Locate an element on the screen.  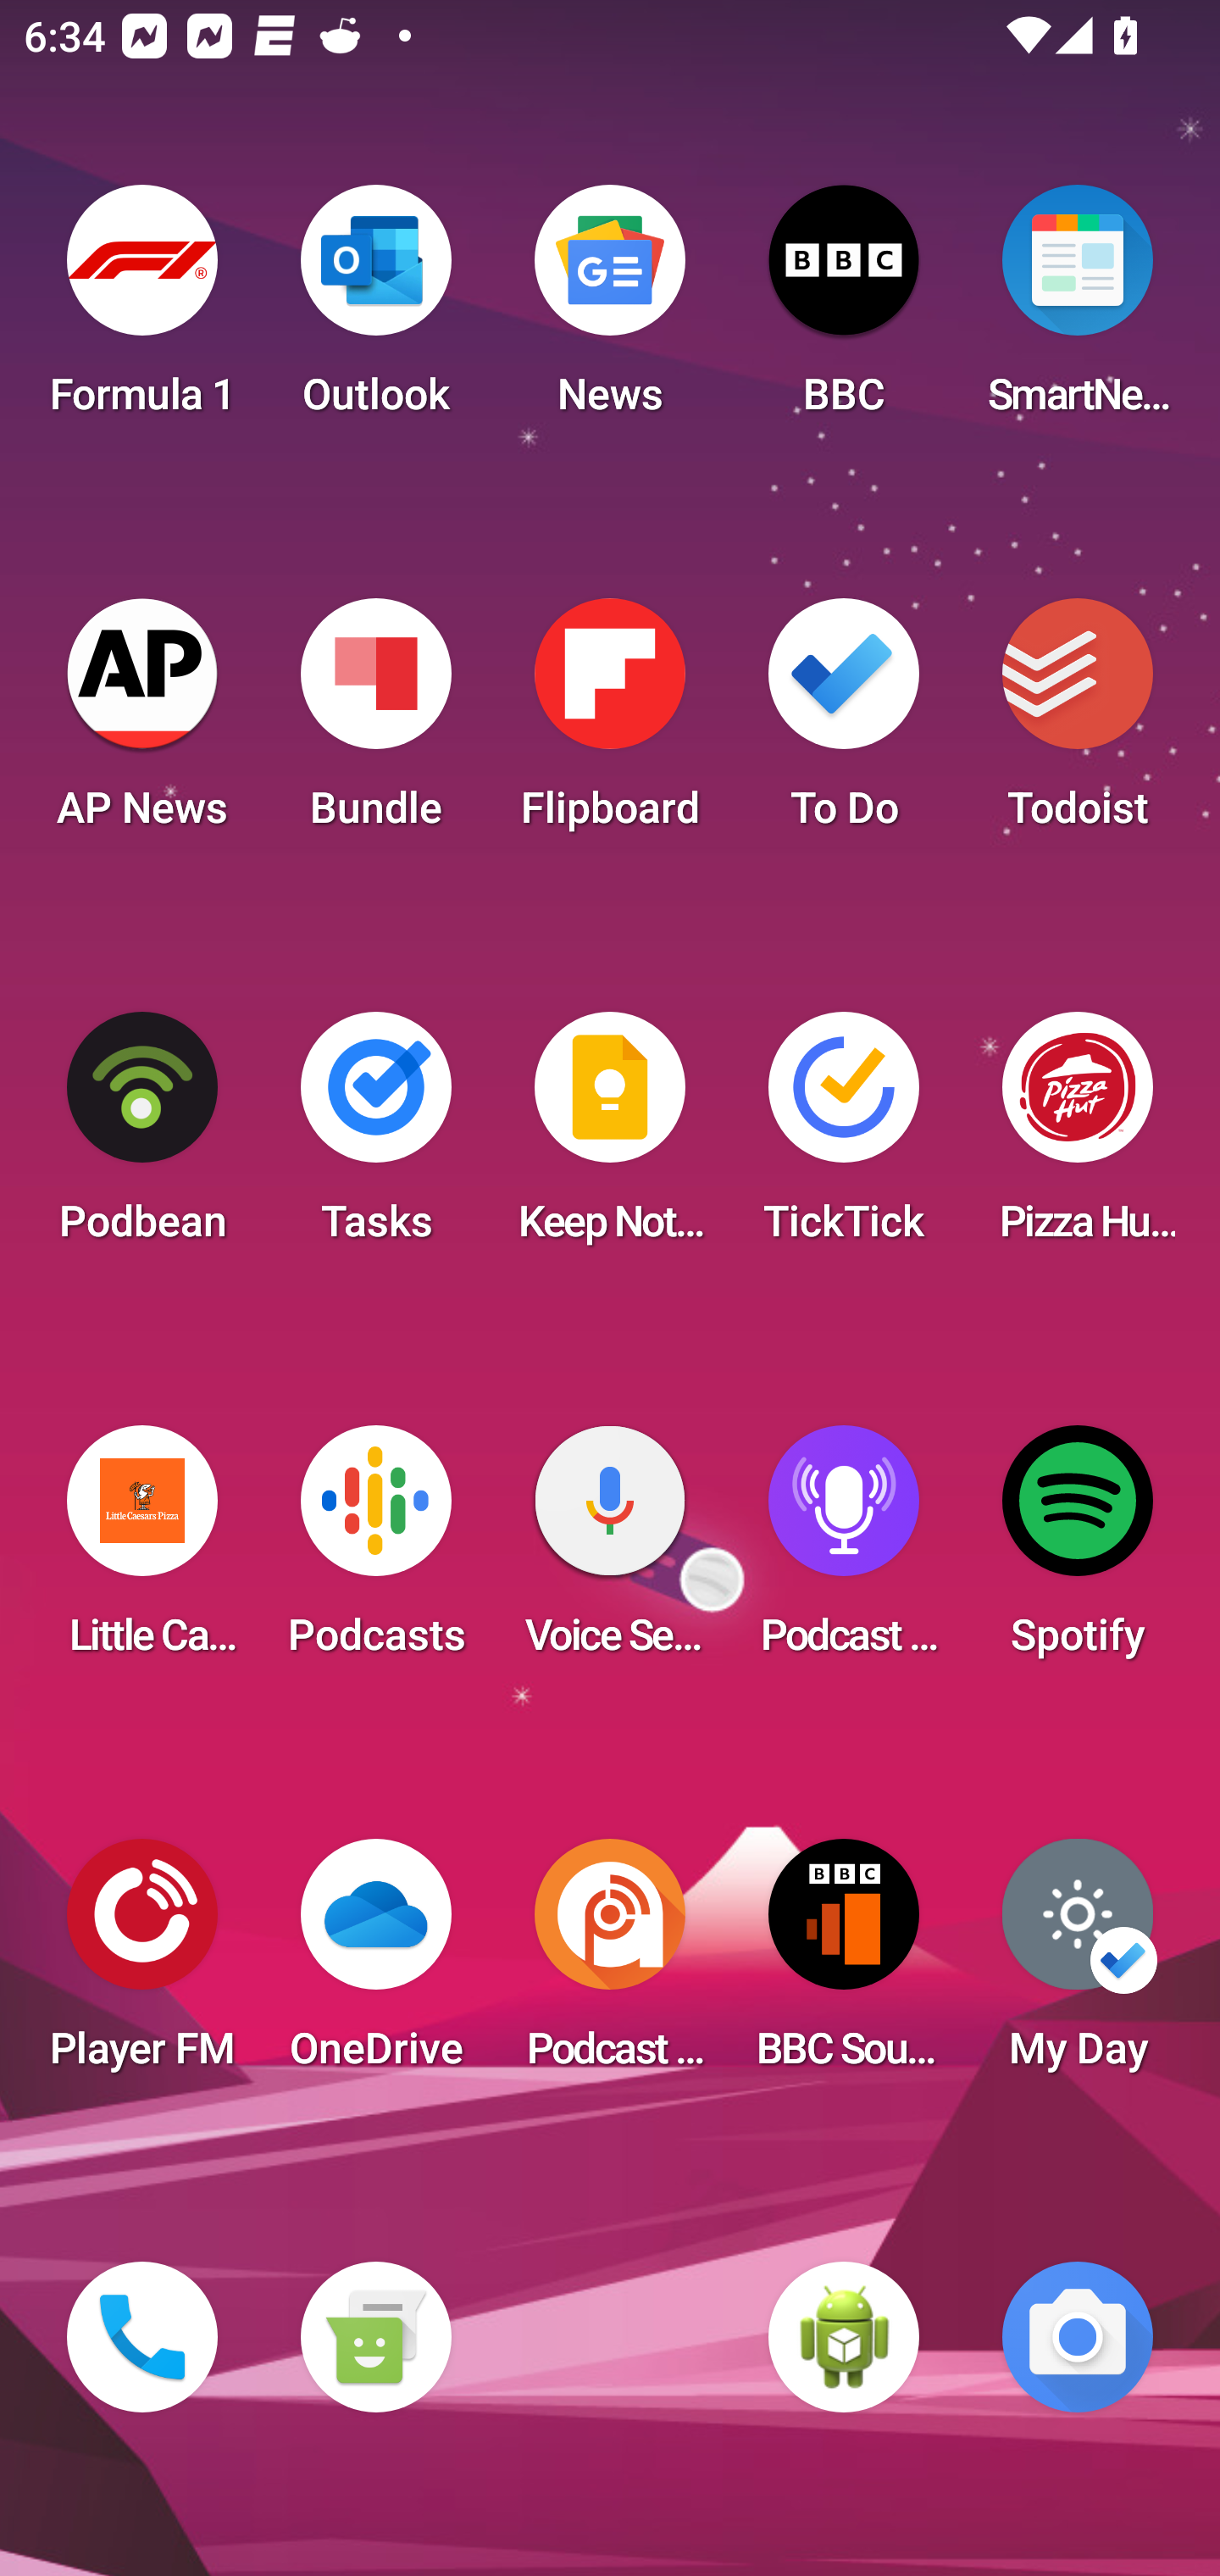
Tasks is located at coordinates (375, 1137).